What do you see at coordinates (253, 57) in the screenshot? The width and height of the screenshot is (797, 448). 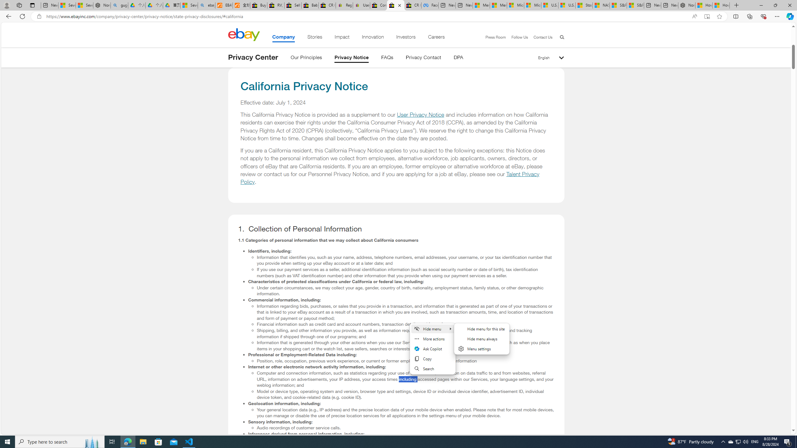 I see `Privacy Center` at bounding box center [253, 57].